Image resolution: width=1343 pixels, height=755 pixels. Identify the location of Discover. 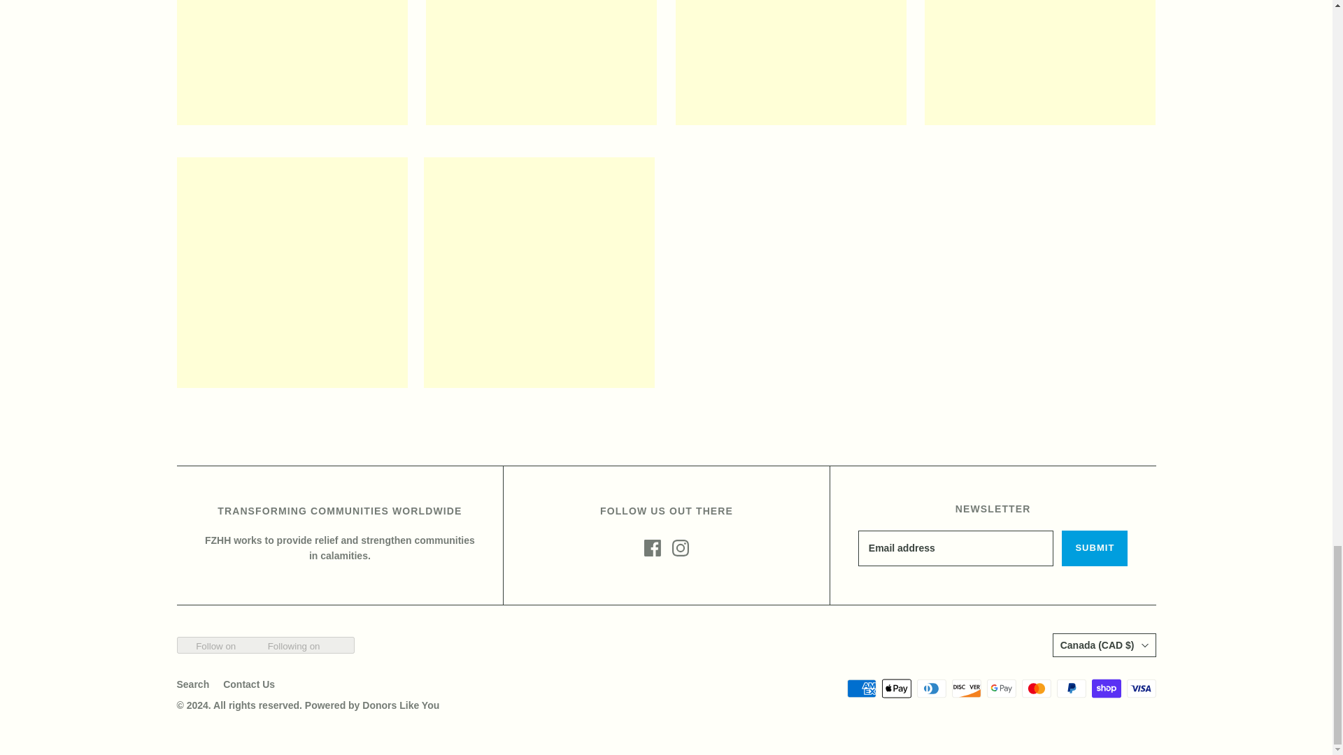
(965, 688).